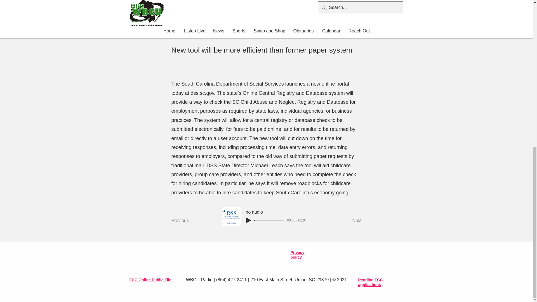  Describe the element at coordinates (151, 280) in the screenshot. I see `FCC Online Public File ` at that location.